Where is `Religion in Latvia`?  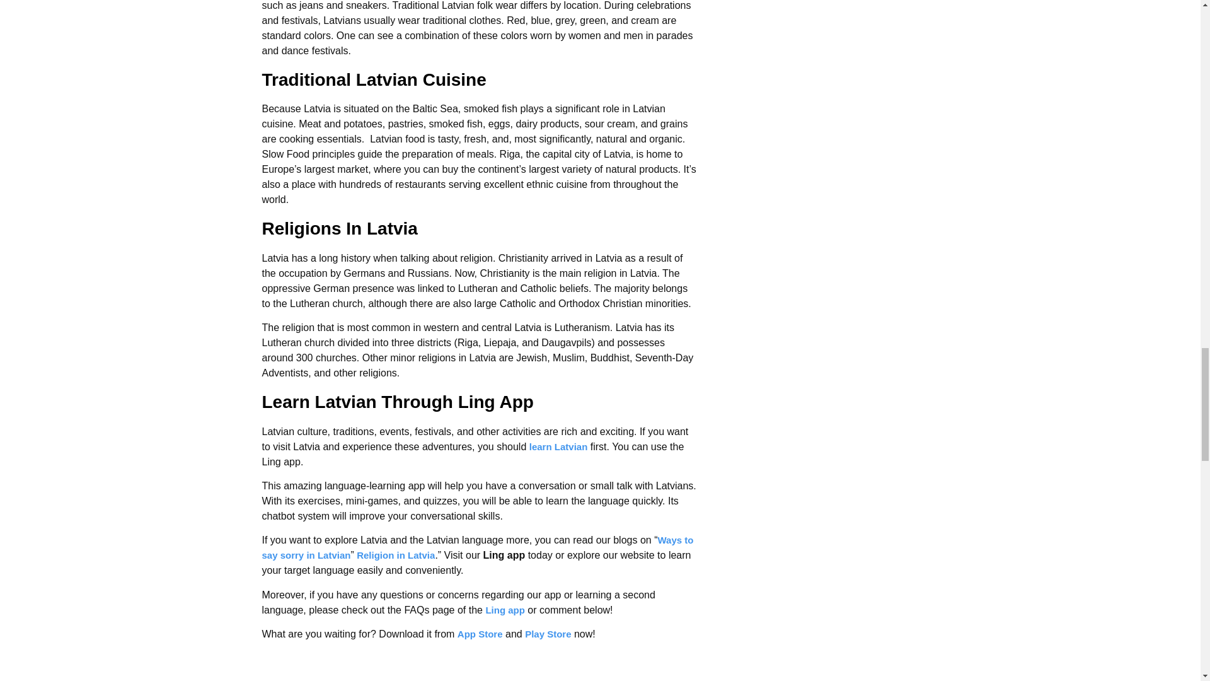 Religion in Latvia is located at coordinates (396, 555).